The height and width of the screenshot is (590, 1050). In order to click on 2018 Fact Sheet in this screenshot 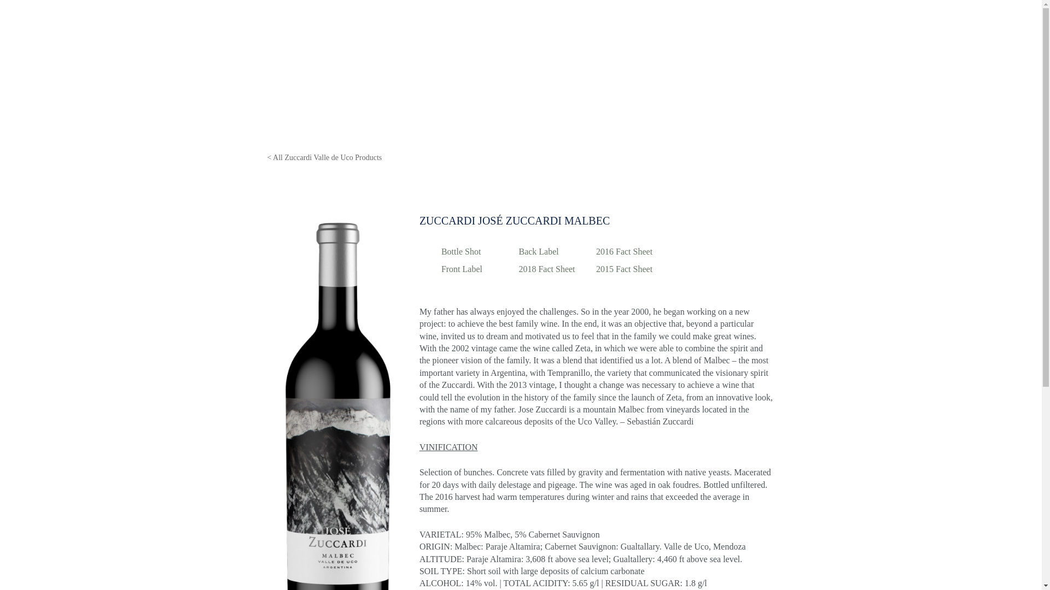, I will do `click(555, 269)`.